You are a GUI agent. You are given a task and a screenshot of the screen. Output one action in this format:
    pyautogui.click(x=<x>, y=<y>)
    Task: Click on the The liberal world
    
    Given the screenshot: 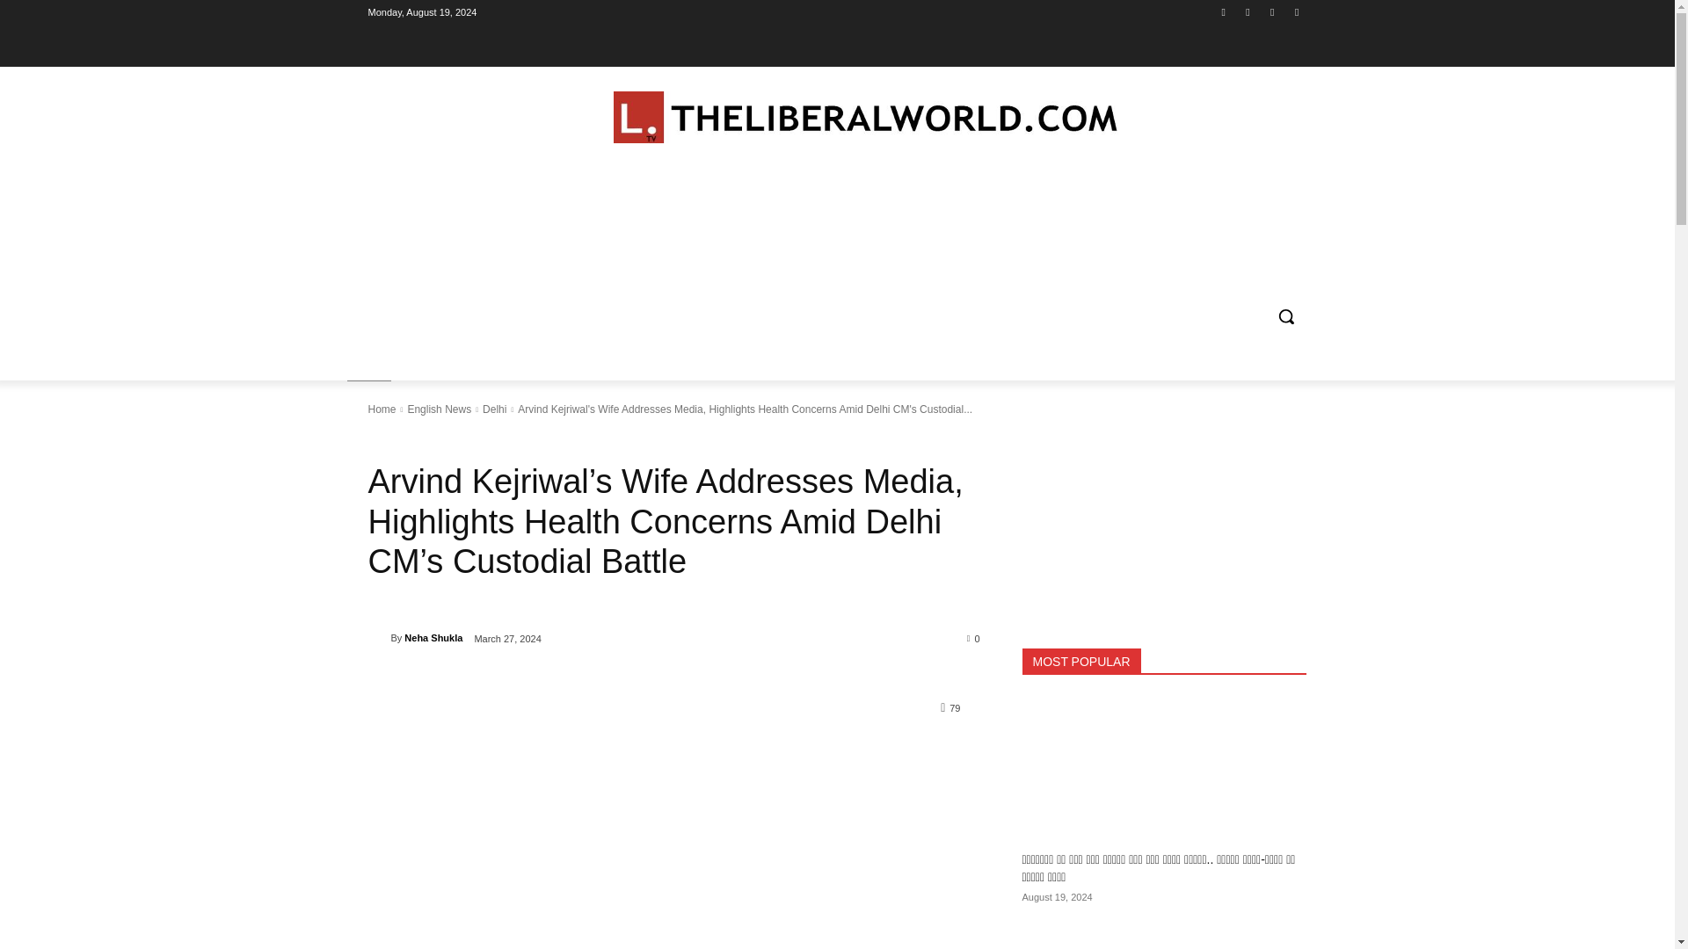 What is the action you would take?
    pyautogui.click(x=837, y=118)
    